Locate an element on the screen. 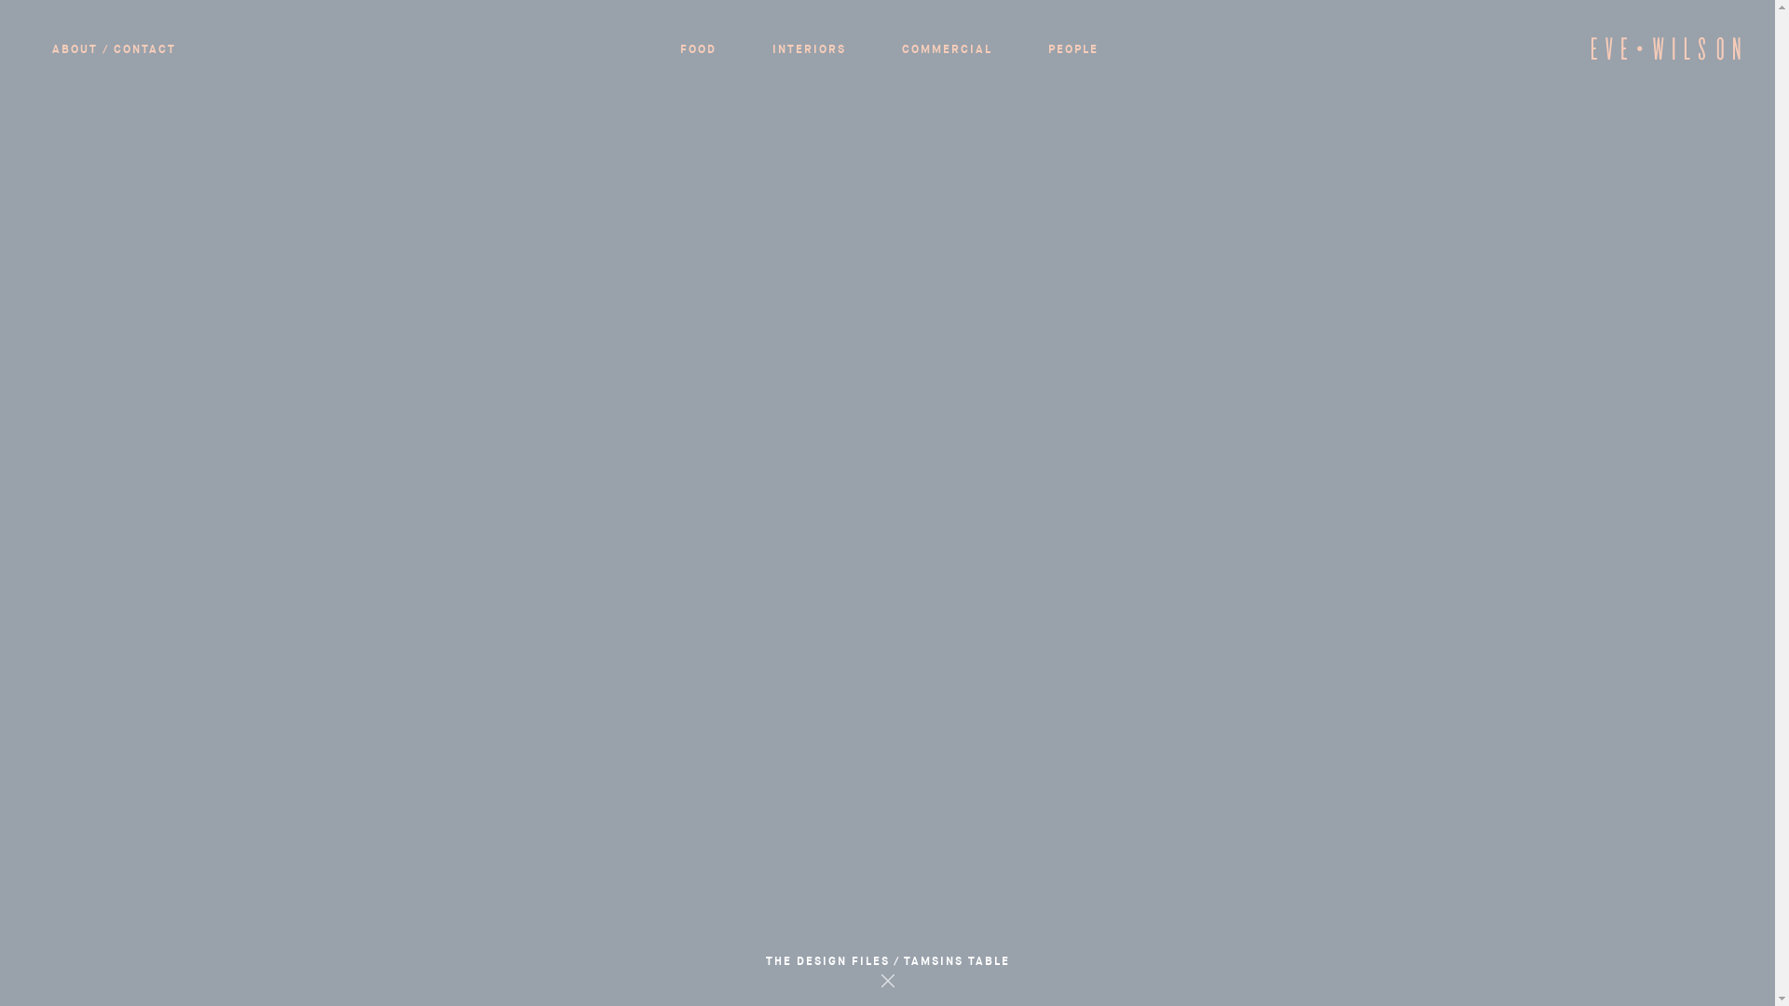  ABOUT / CONTACT is located at coordinates (114, 49).